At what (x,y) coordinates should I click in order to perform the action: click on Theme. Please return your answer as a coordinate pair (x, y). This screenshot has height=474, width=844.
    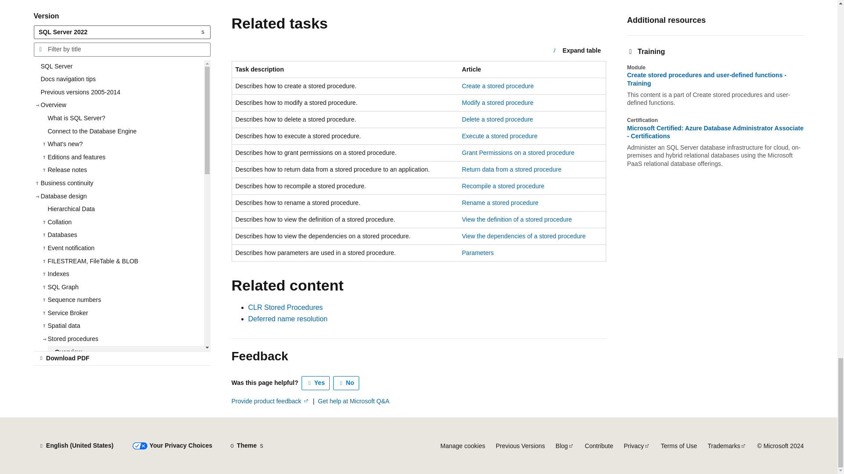
    Looking at the image, I should click on (247, 446).